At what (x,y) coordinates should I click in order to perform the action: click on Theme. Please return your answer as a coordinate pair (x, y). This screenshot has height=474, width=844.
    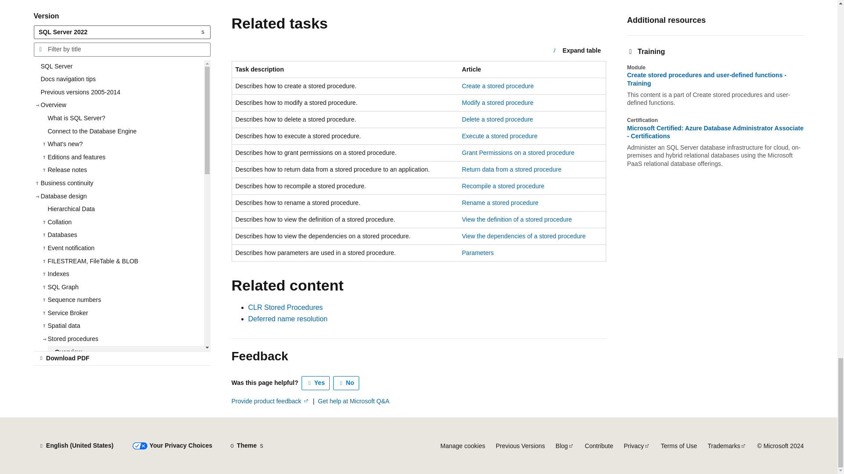
    Looking at the image, I should click on (247, 446).